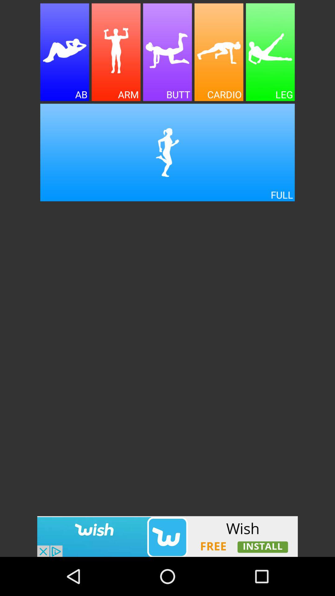 This screenshot has width=335, height=596. What do you see at coordinates (65, 52) in the screenshot?
I see `show abdominal exercises` at bounding box center [65, 52].